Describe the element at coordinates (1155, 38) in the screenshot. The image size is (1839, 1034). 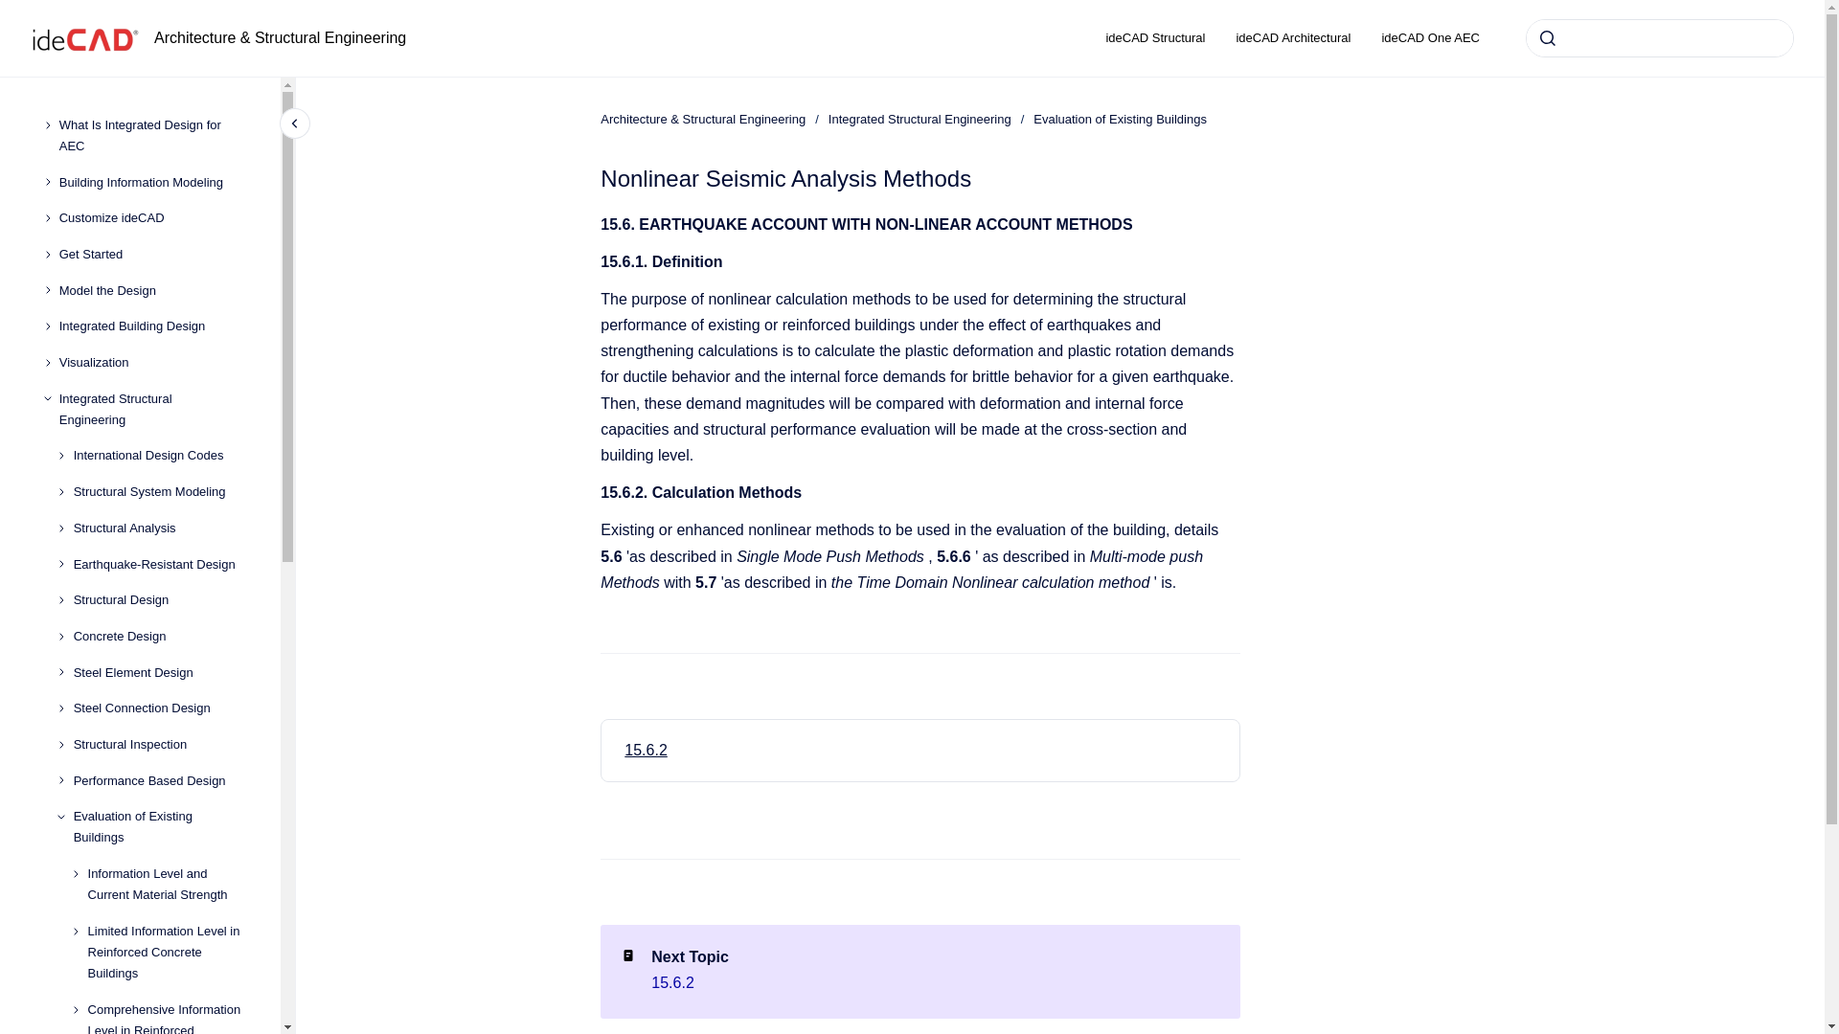
I see `ideCAD Structural` at that location.